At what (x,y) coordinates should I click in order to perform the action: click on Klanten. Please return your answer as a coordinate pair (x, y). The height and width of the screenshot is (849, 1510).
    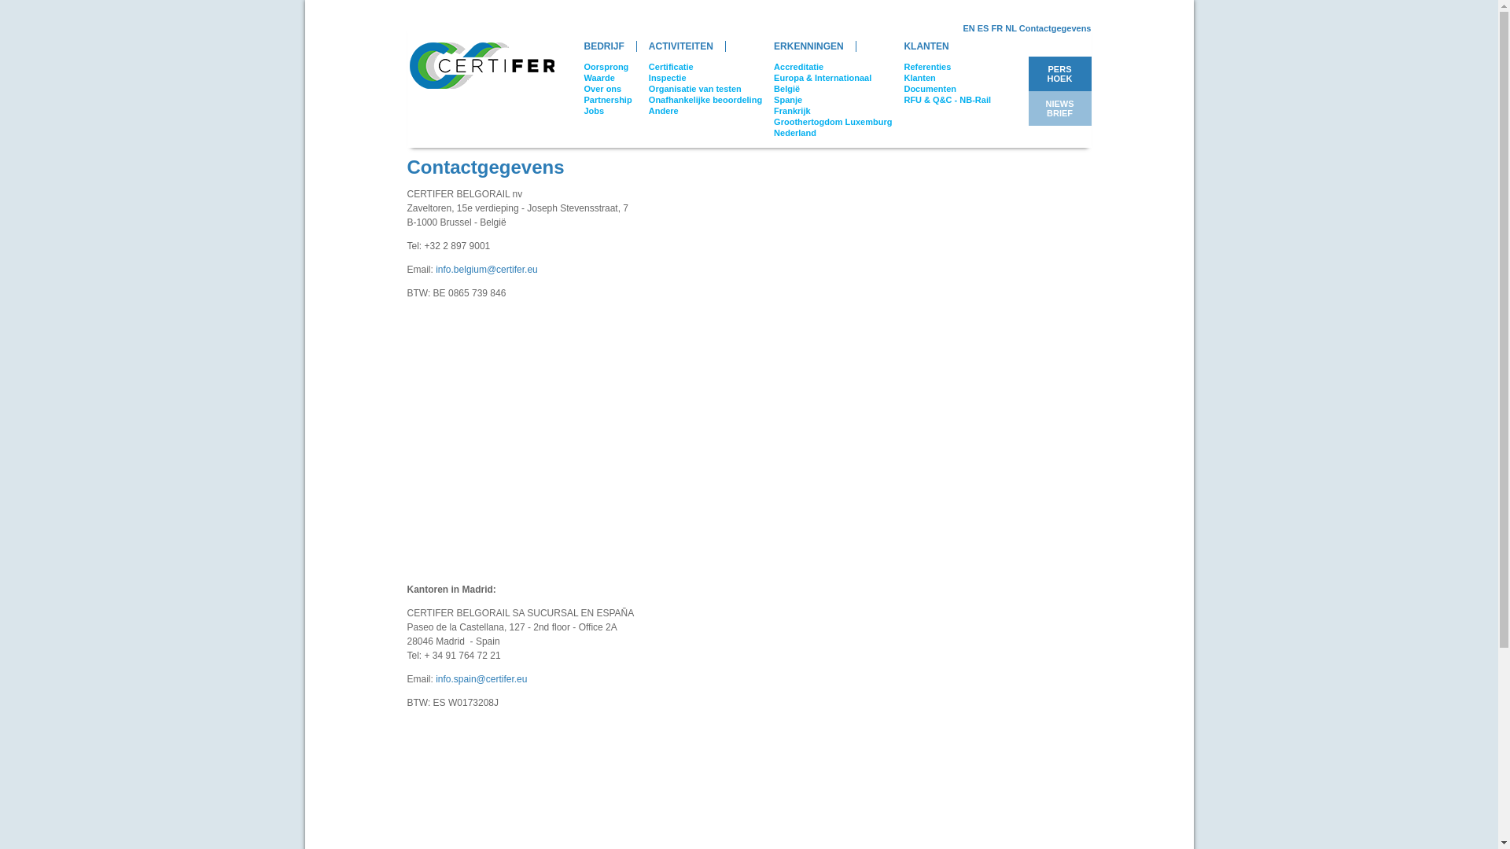
    Looking at the image, I should click on (919, 78).